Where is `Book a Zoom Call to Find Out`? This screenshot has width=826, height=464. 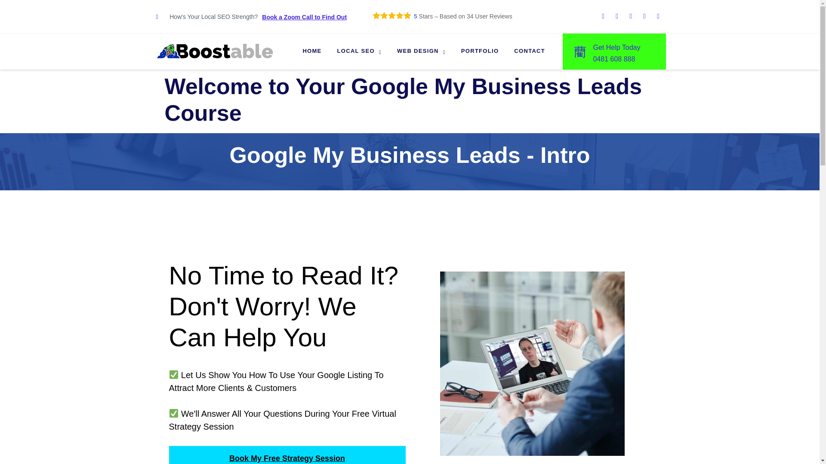
Book a Zoom Call to Find Out is located at coordinates (304, 17).